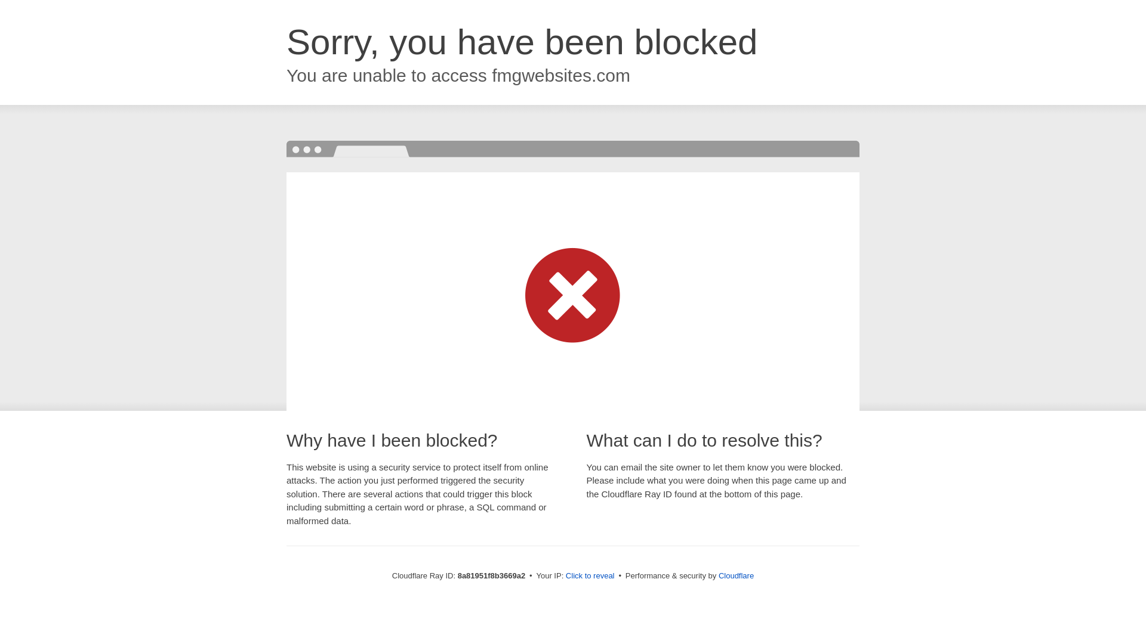 The width and height of the screenshot is (1146, 644). Describe the element at coordinates (590, 576) in the screenshot. I see `Click to reveal` at that location.